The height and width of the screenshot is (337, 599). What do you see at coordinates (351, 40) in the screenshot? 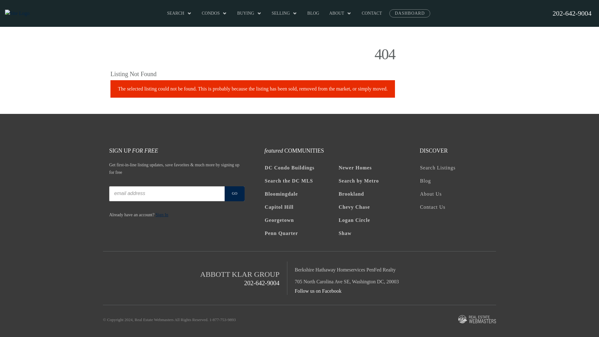
I see `SELLING` at bounding box center [351, 40].